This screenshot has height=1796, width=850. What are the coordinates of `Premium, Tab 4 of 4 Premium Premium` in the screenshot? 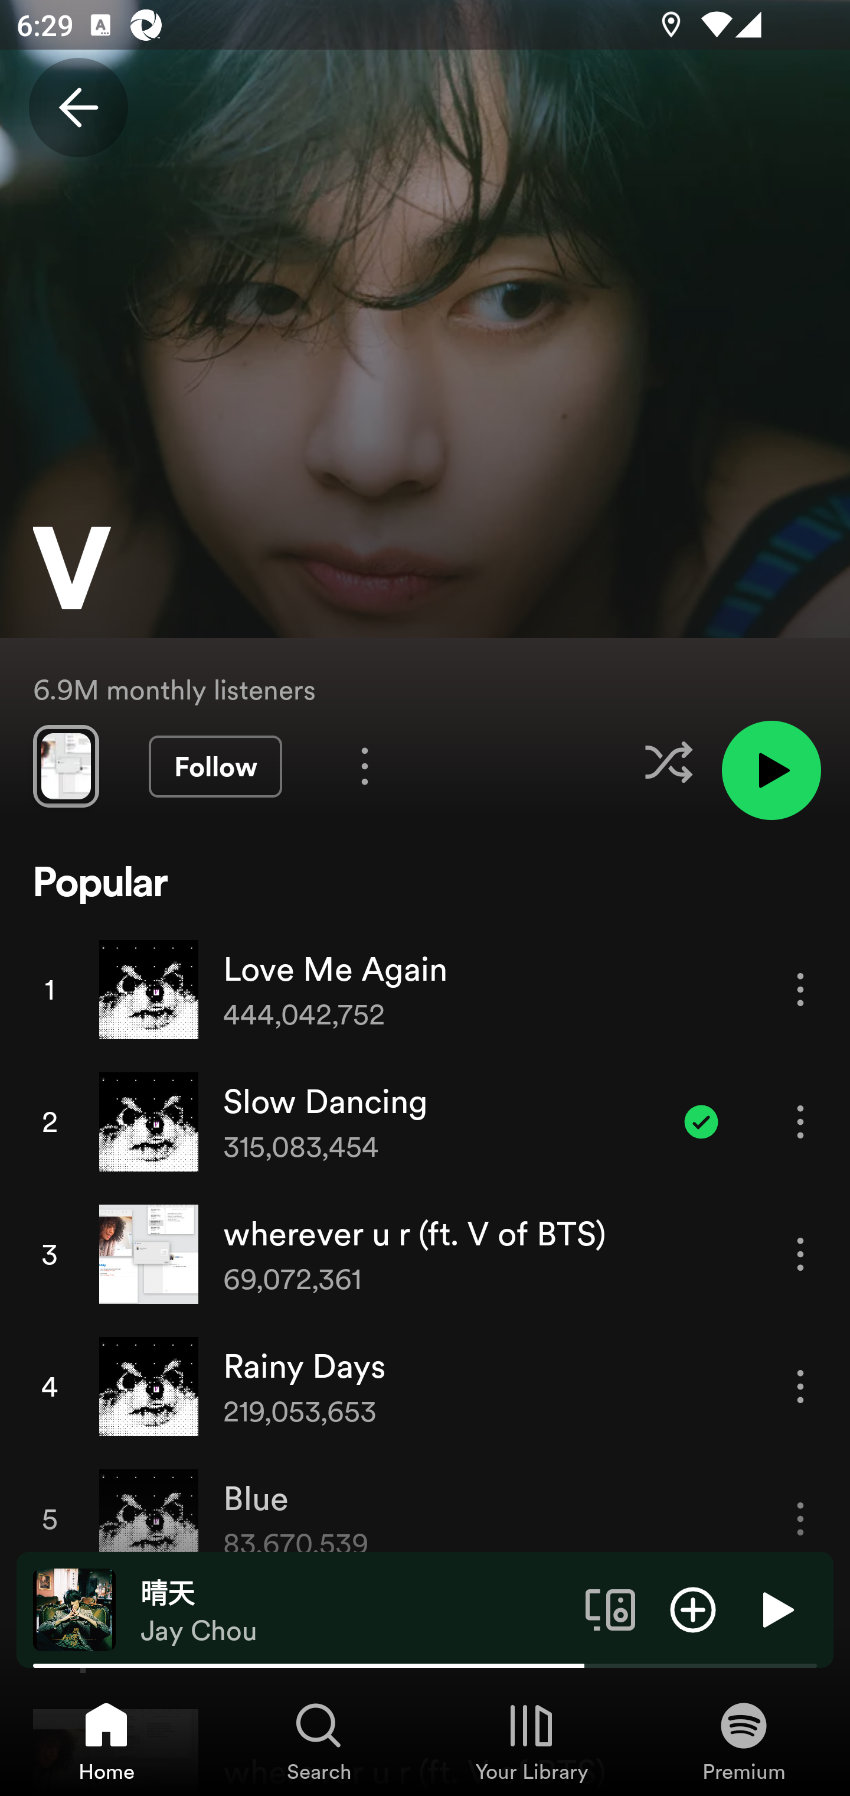 It's located at (744, 1740).